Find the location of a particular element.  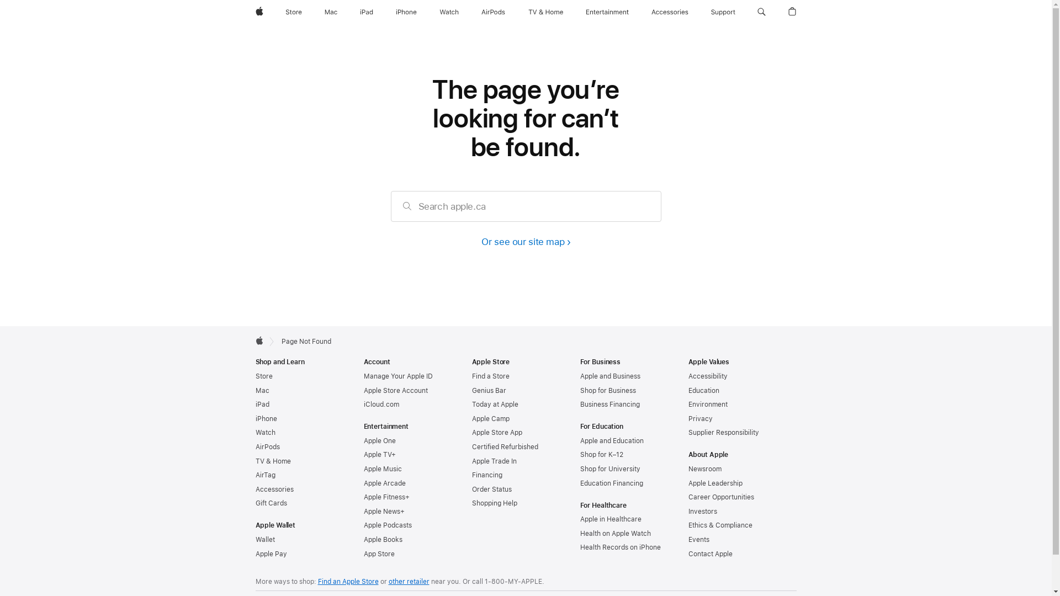

Apple is located at coordinates (259, 12).